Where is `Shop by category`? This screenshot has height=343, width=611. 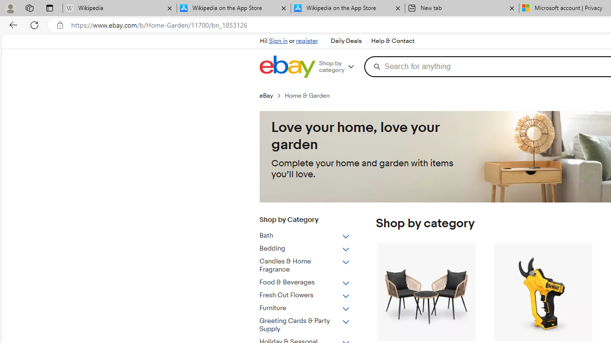
Shop by category is located at coordinates (340, 67).